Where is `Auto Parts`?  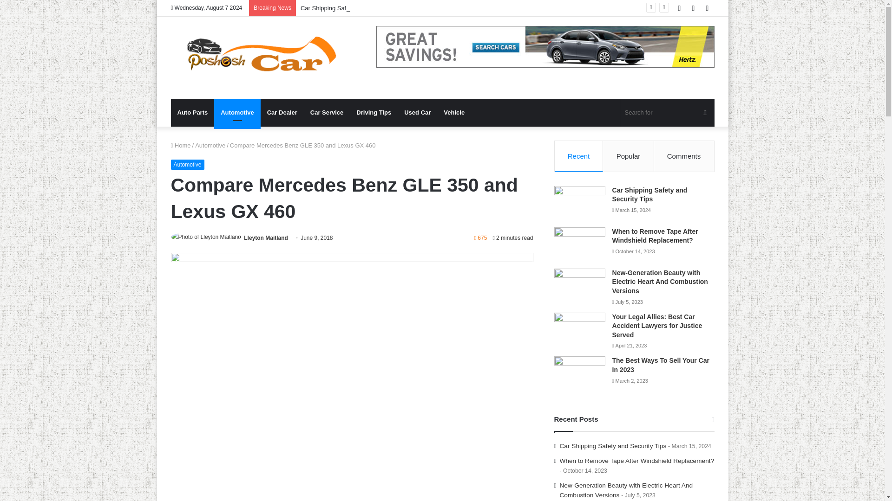
Auto Parts is located at coordinates (193, 112).